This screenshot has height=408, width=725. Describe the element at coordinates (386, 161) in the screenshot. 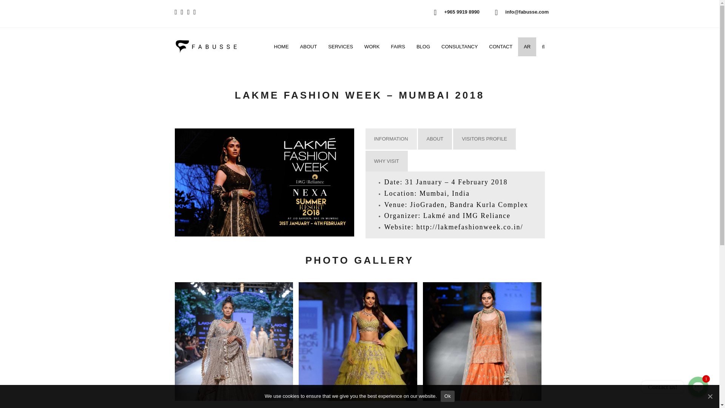

I see `WHY VISIT` at that location.